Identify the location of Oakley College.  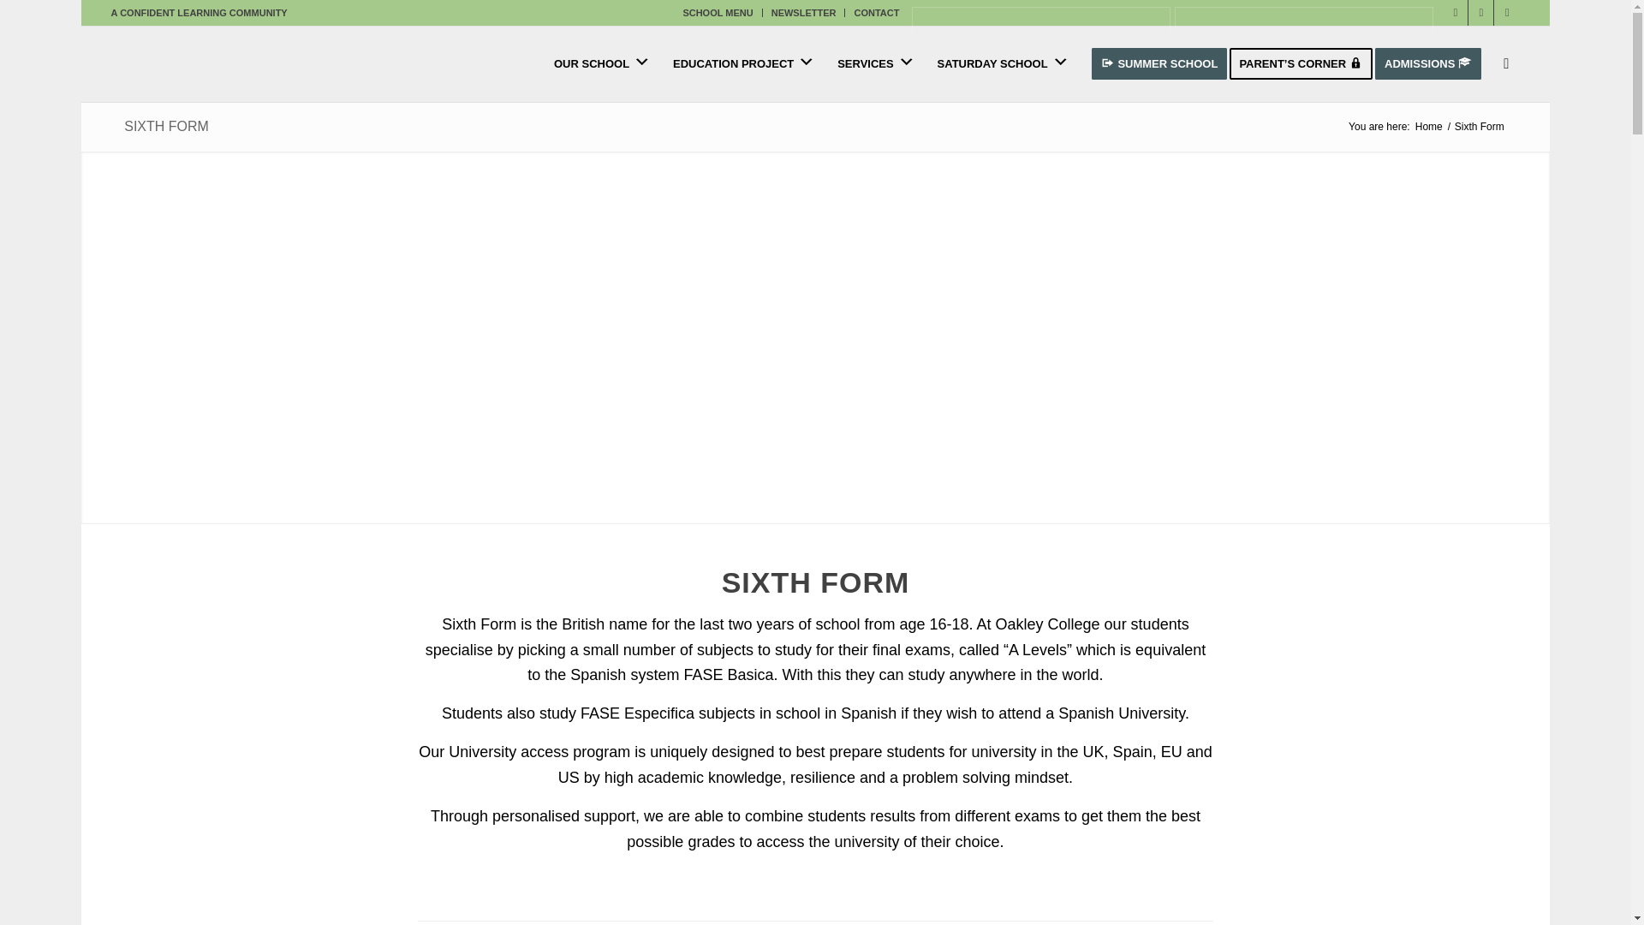
(1428, 127).